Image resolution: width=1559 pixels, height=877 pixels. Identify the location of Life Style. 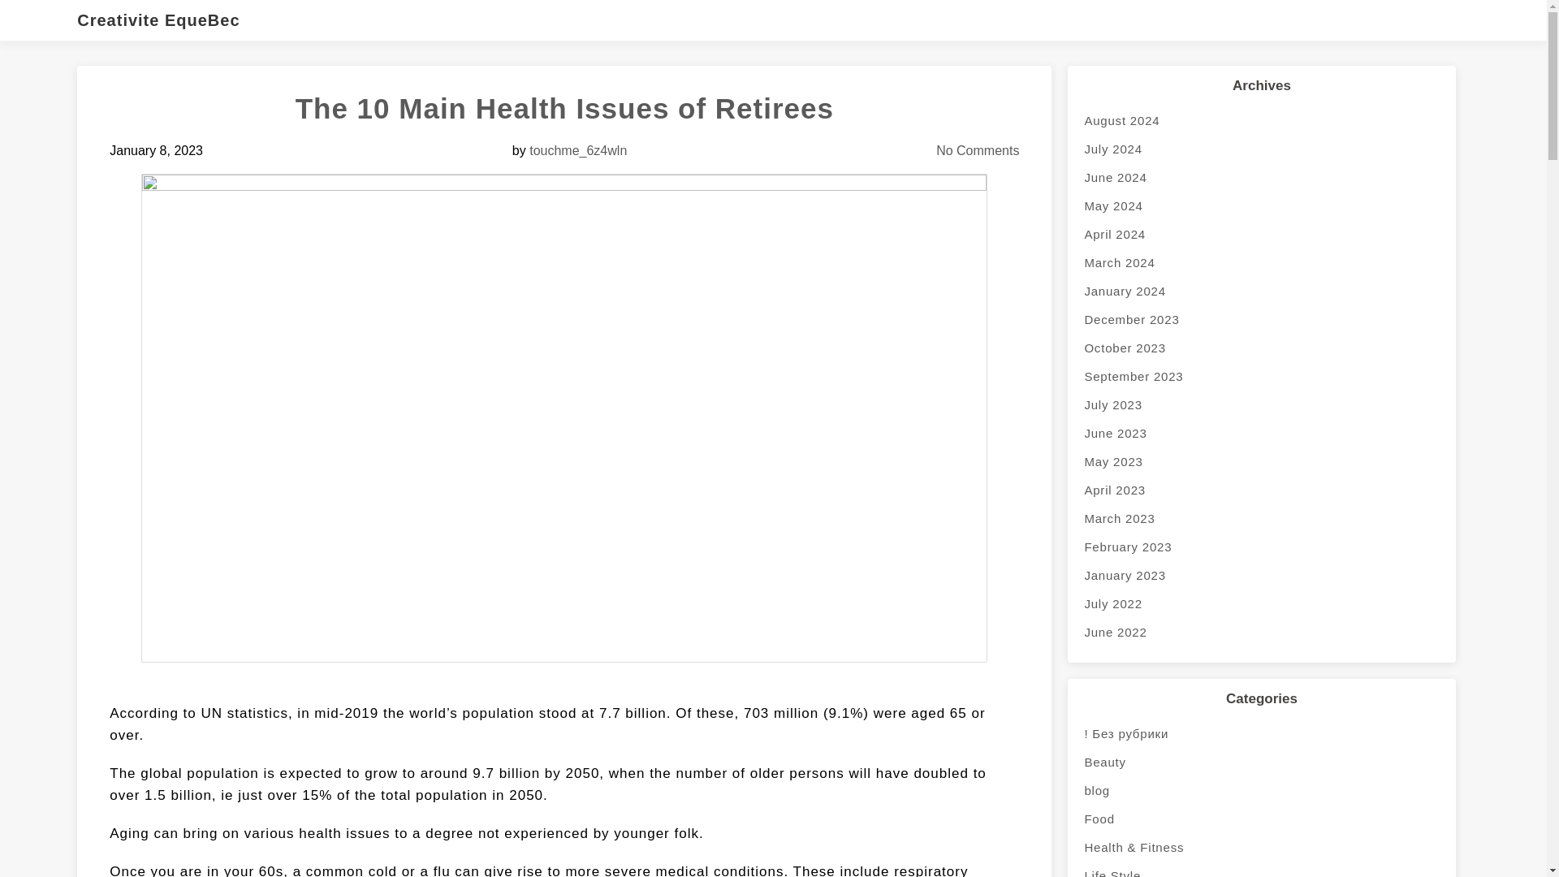
(1261, 869).